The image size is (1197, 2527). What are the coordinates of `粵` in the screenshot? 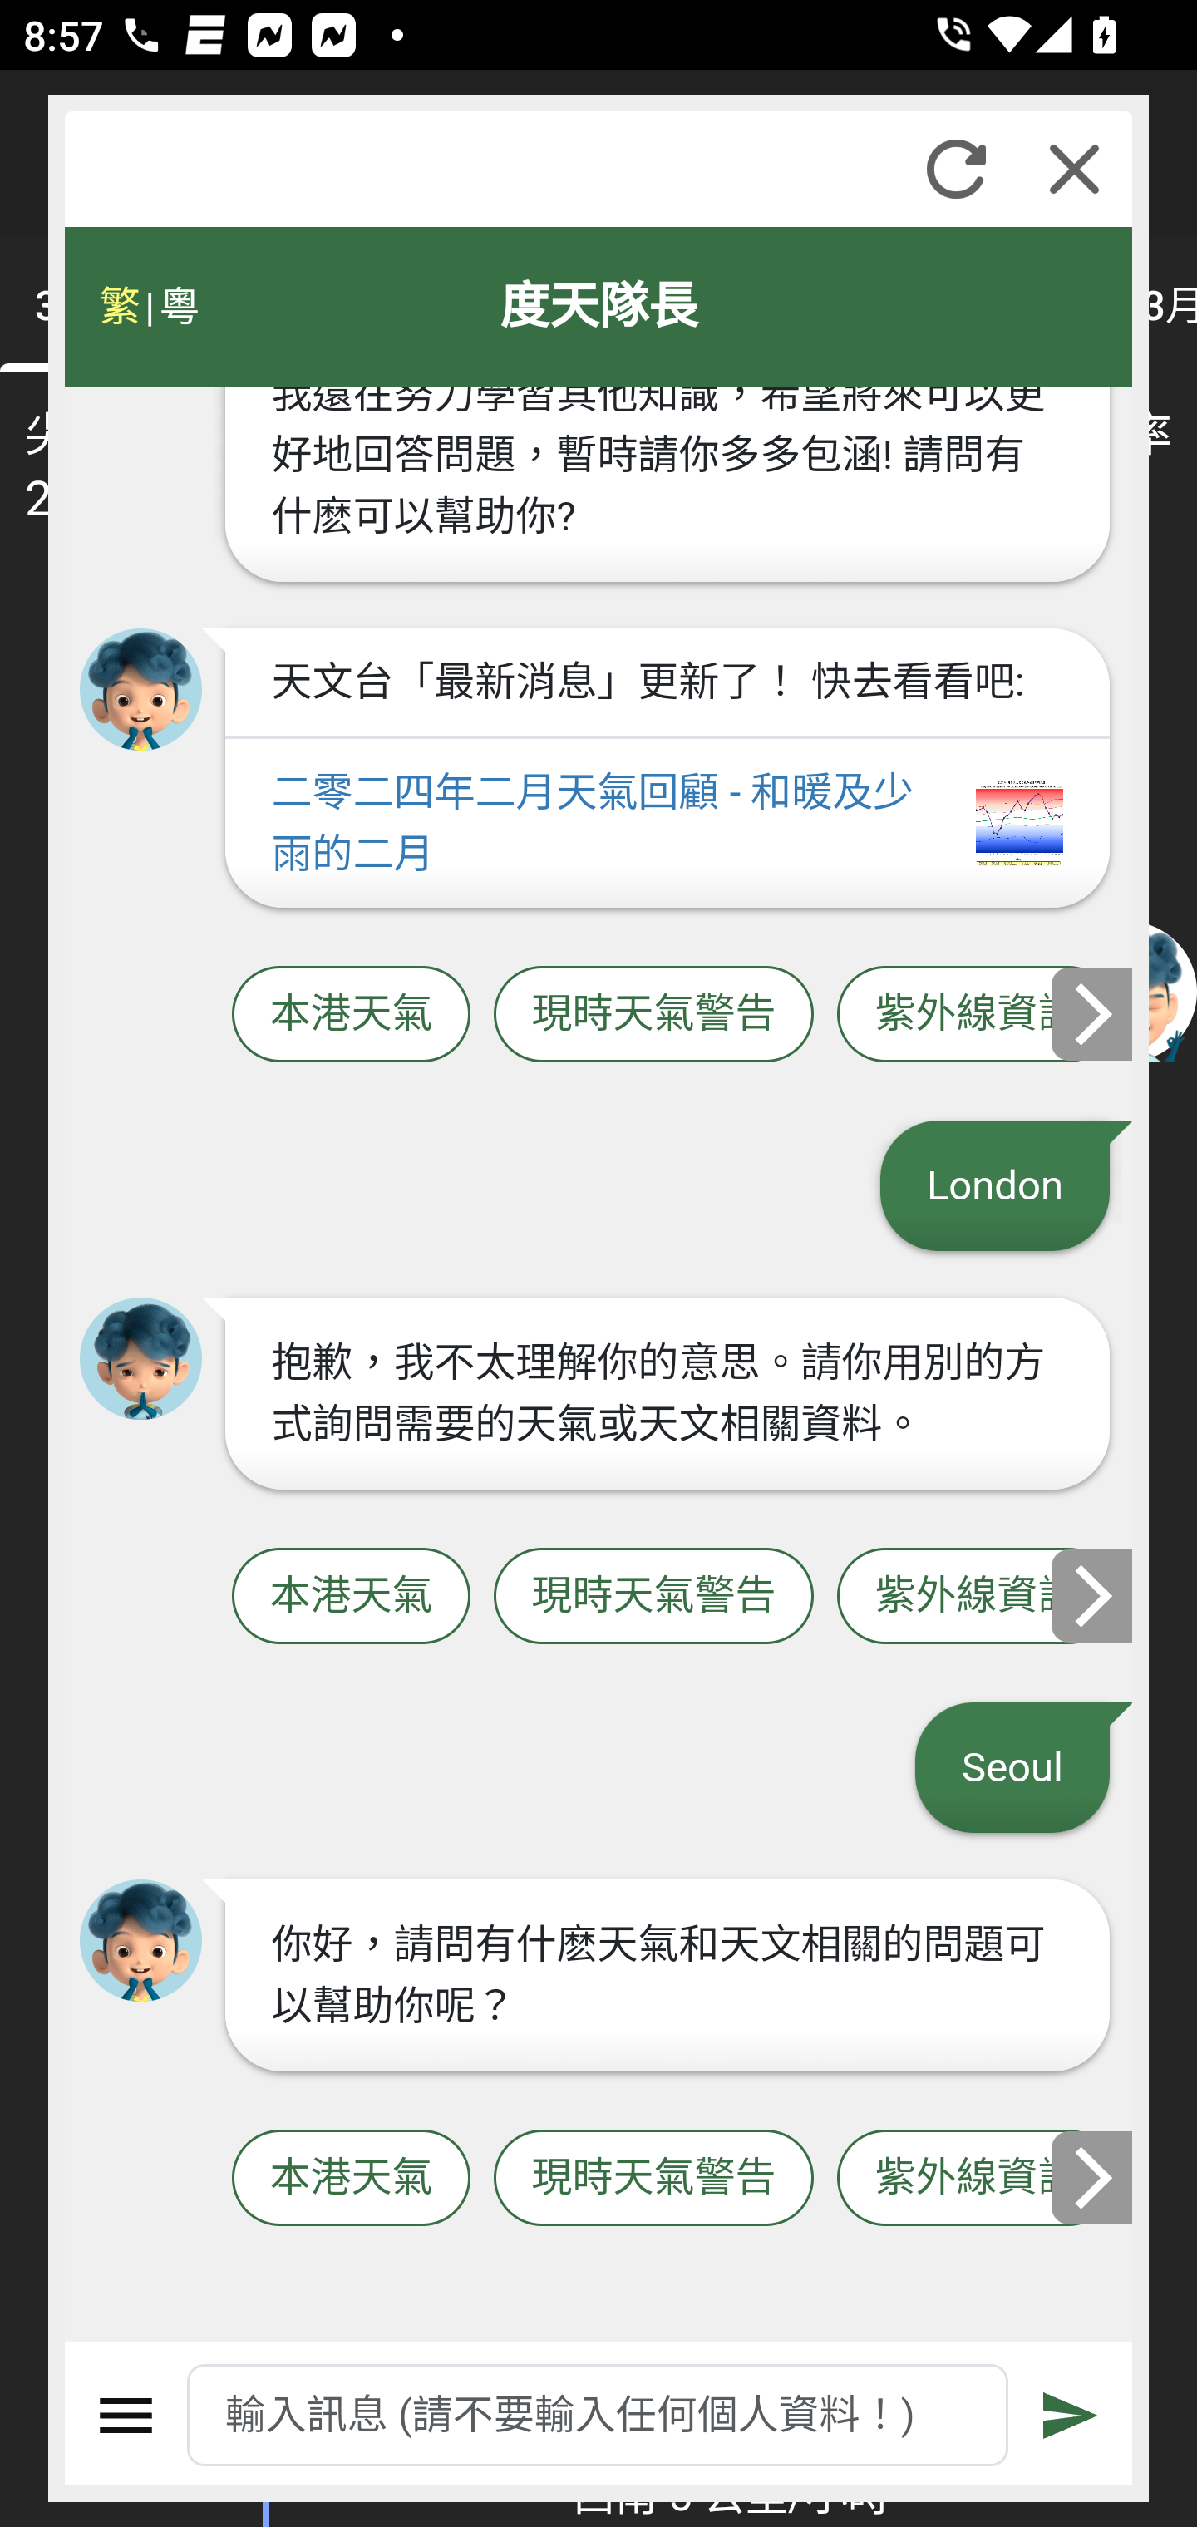 It's located at (178, 307).